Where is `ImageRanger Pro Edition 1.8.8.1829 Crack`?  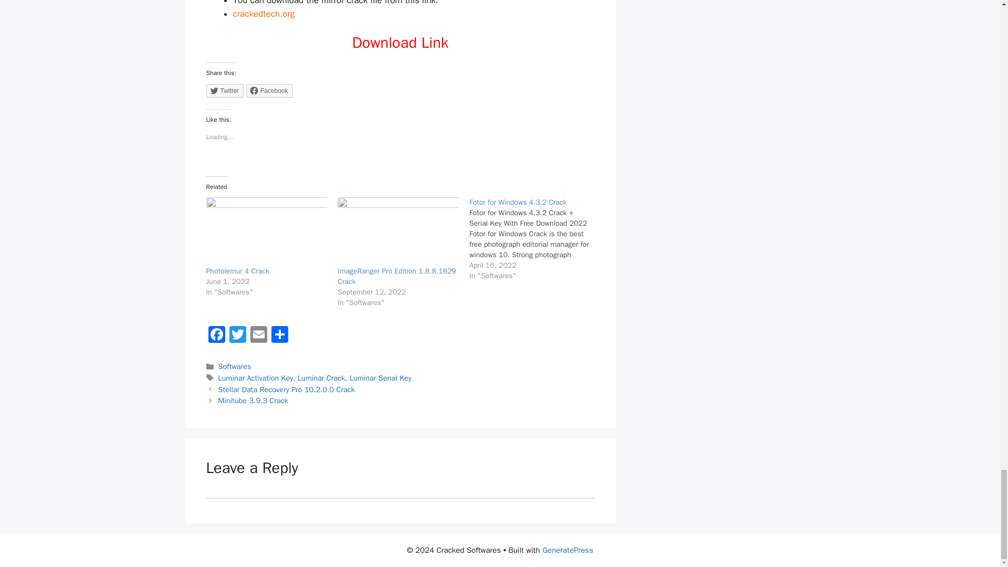
ImageRanger Pro Edition 1.8.8.1829 Crack is located at coordinates (396, 276).